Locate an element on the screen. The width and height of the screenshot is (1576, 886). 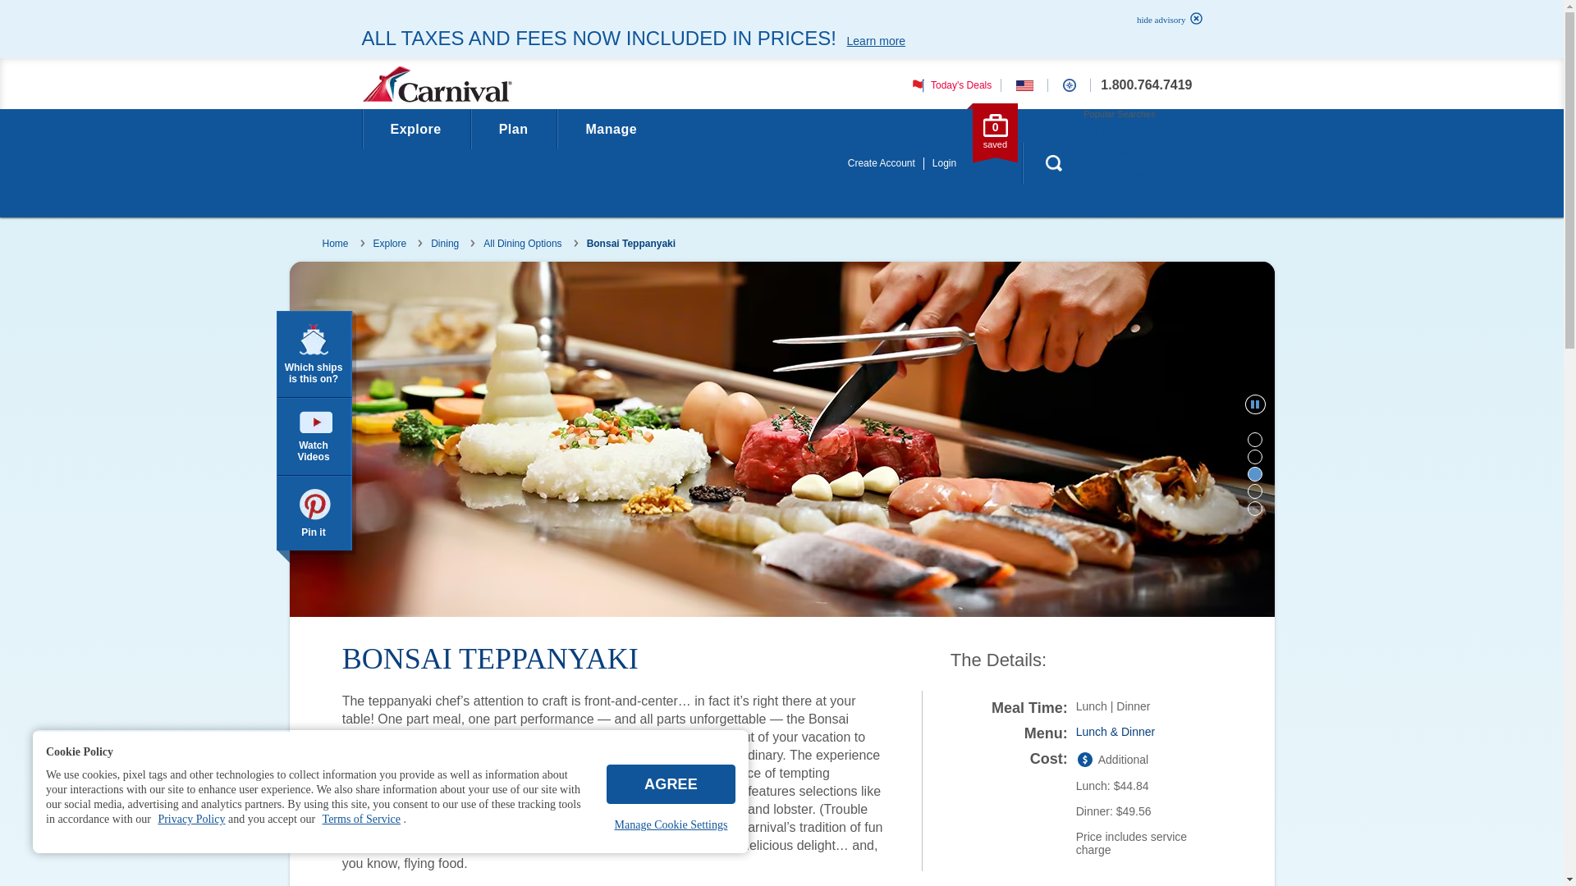
Explore is located at coordinates (415, 129).